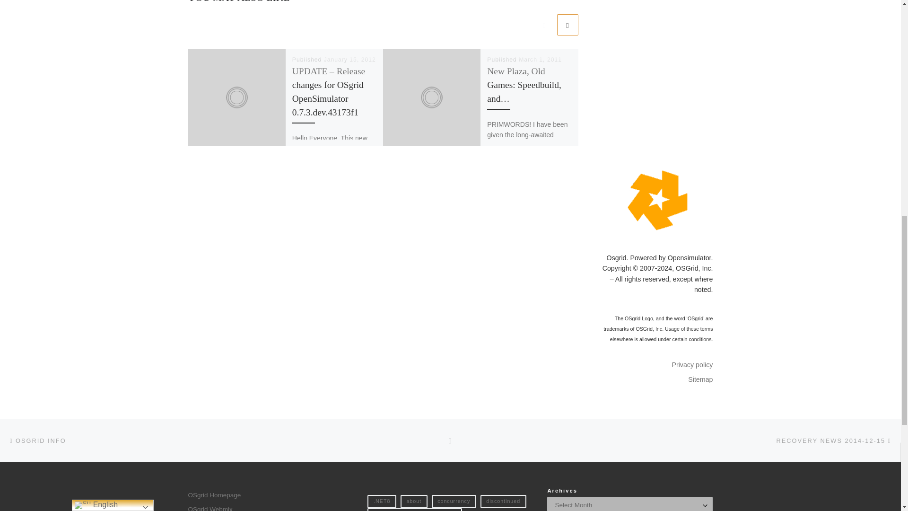 The width and height of the screenshot is (908, 511). What do you see at coordinates (544, 25) in the screenshot?
I see `Previous related articles` at bounding box center [544, 25].